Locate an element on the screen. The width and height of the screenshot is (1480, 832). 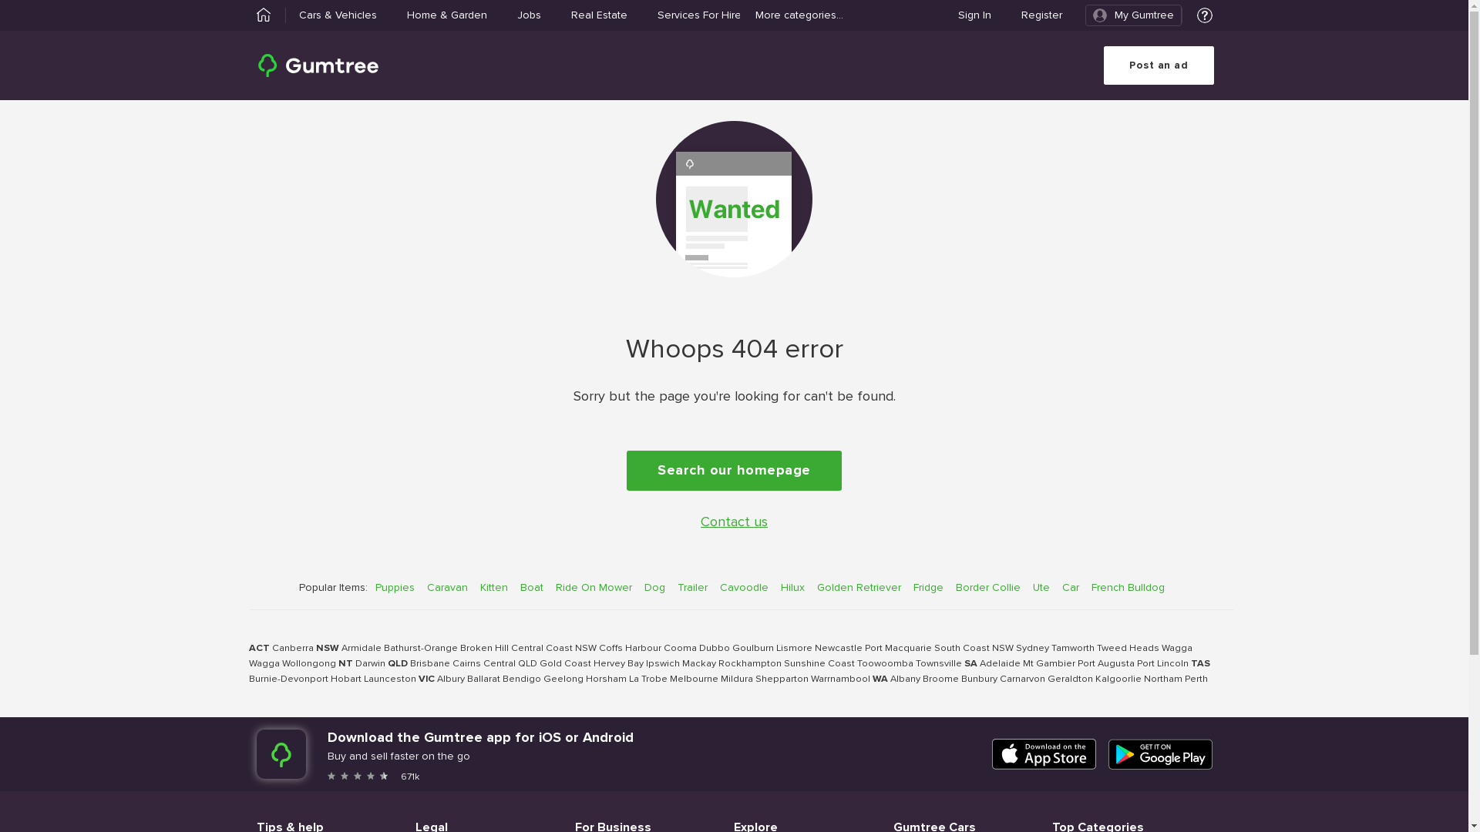
Toowoomba is located at coordinates (885, 664).